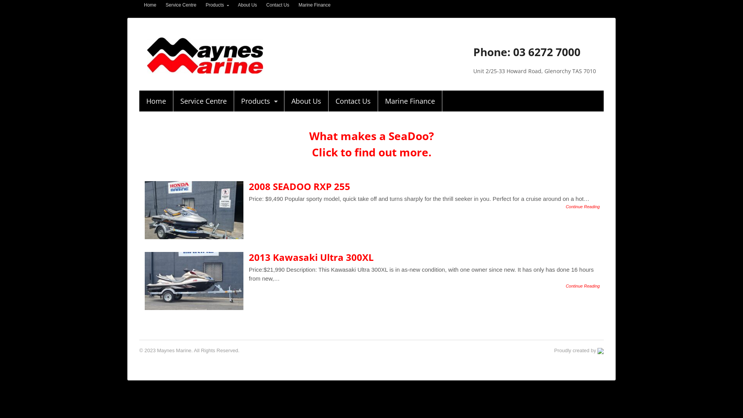  I want to click on Contact Us, so click(278, 5).